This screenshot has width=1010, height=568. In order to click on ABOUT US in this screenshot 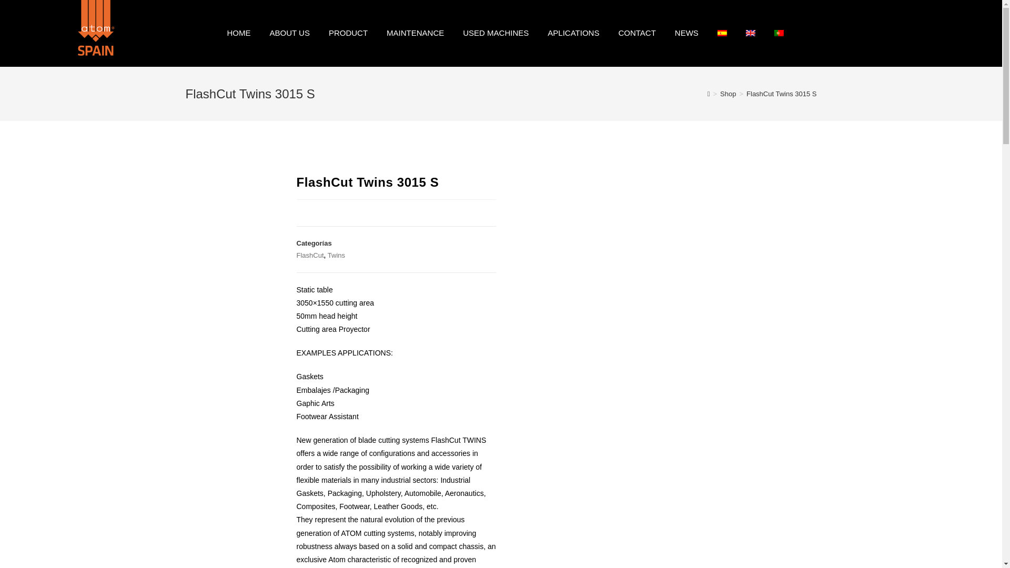, I will do `click(289, 33)`.